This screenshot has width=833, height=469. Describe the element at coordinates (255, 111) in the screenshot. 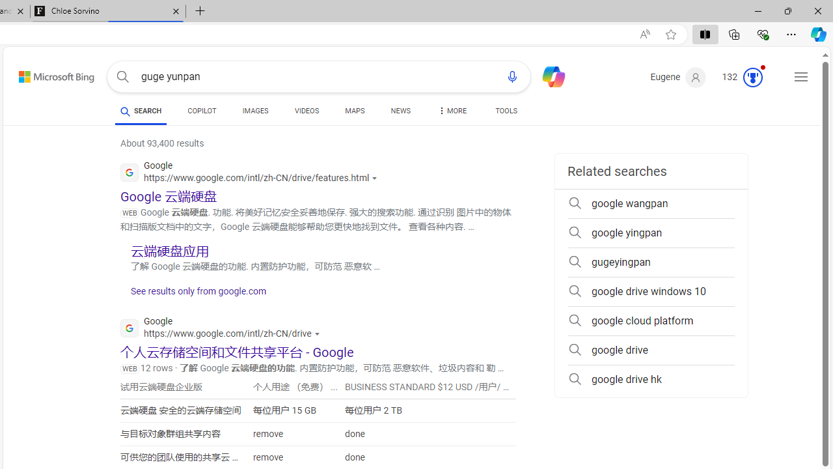

I see `IMAGES` at that location.